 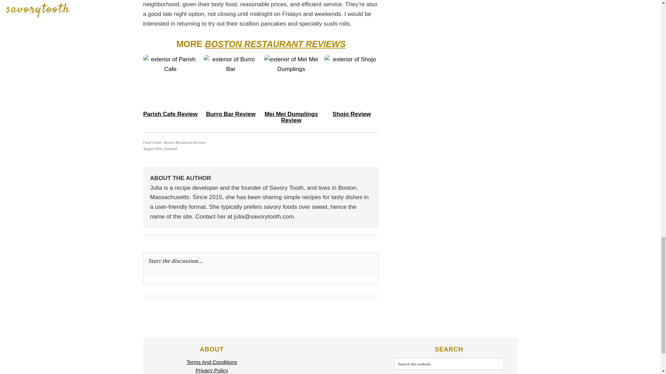 I want to click on BOSTON RESTAURANT REVIEWS, so click(x=275, y=44).